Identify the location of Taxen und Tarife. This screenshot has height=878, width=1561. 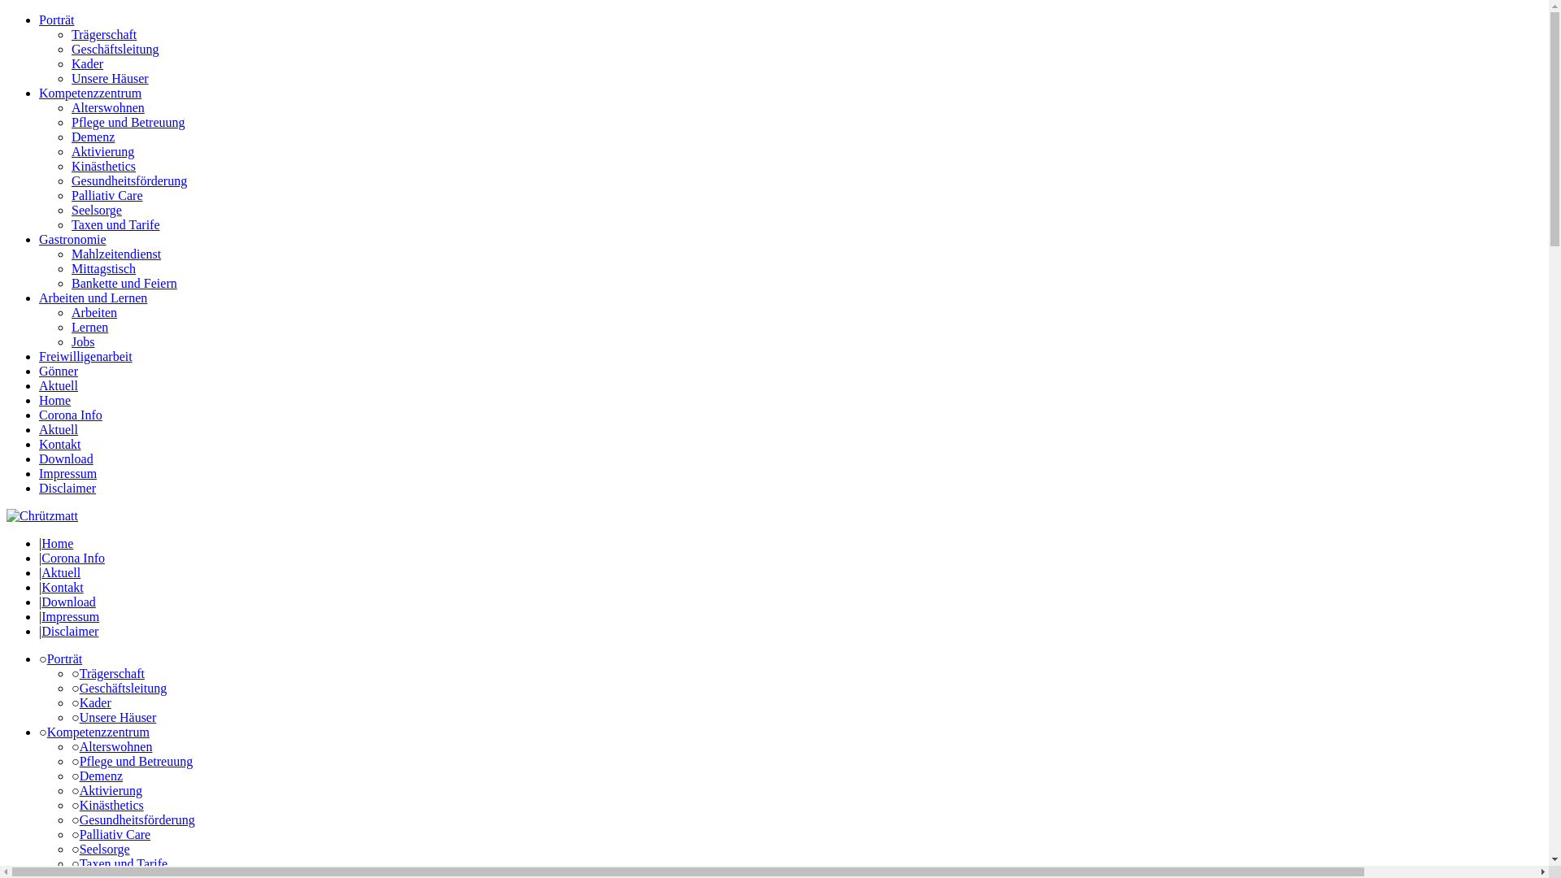
(115, 224).